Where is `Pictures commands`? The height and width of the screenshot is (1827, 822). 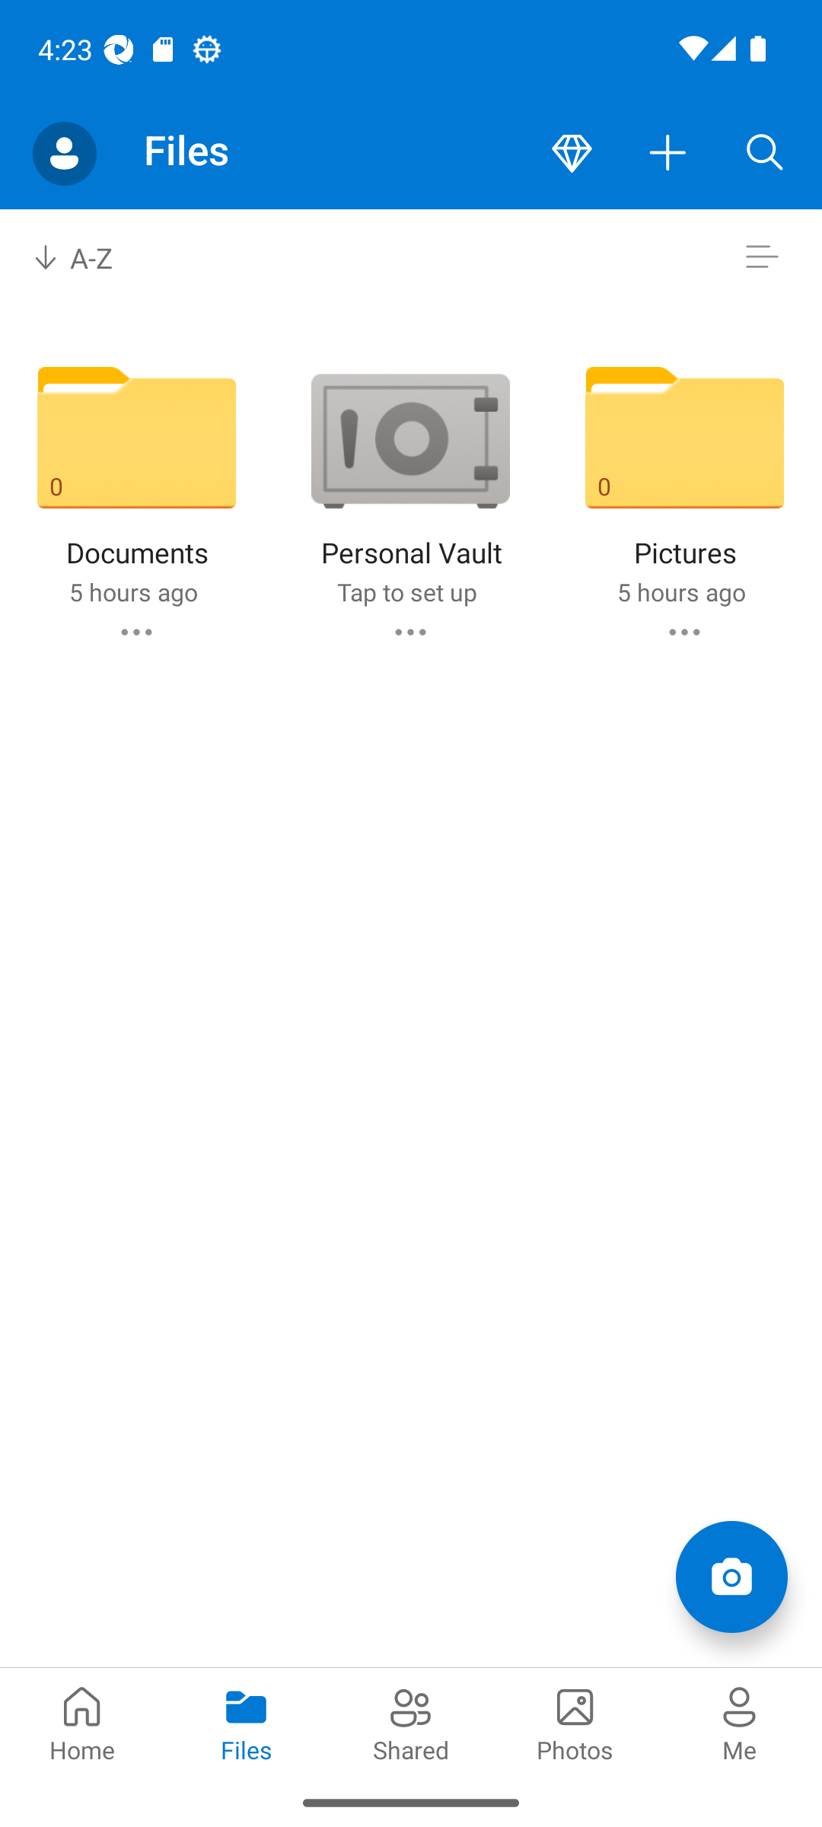 Pictures commands is located at coordinates (684, 632).